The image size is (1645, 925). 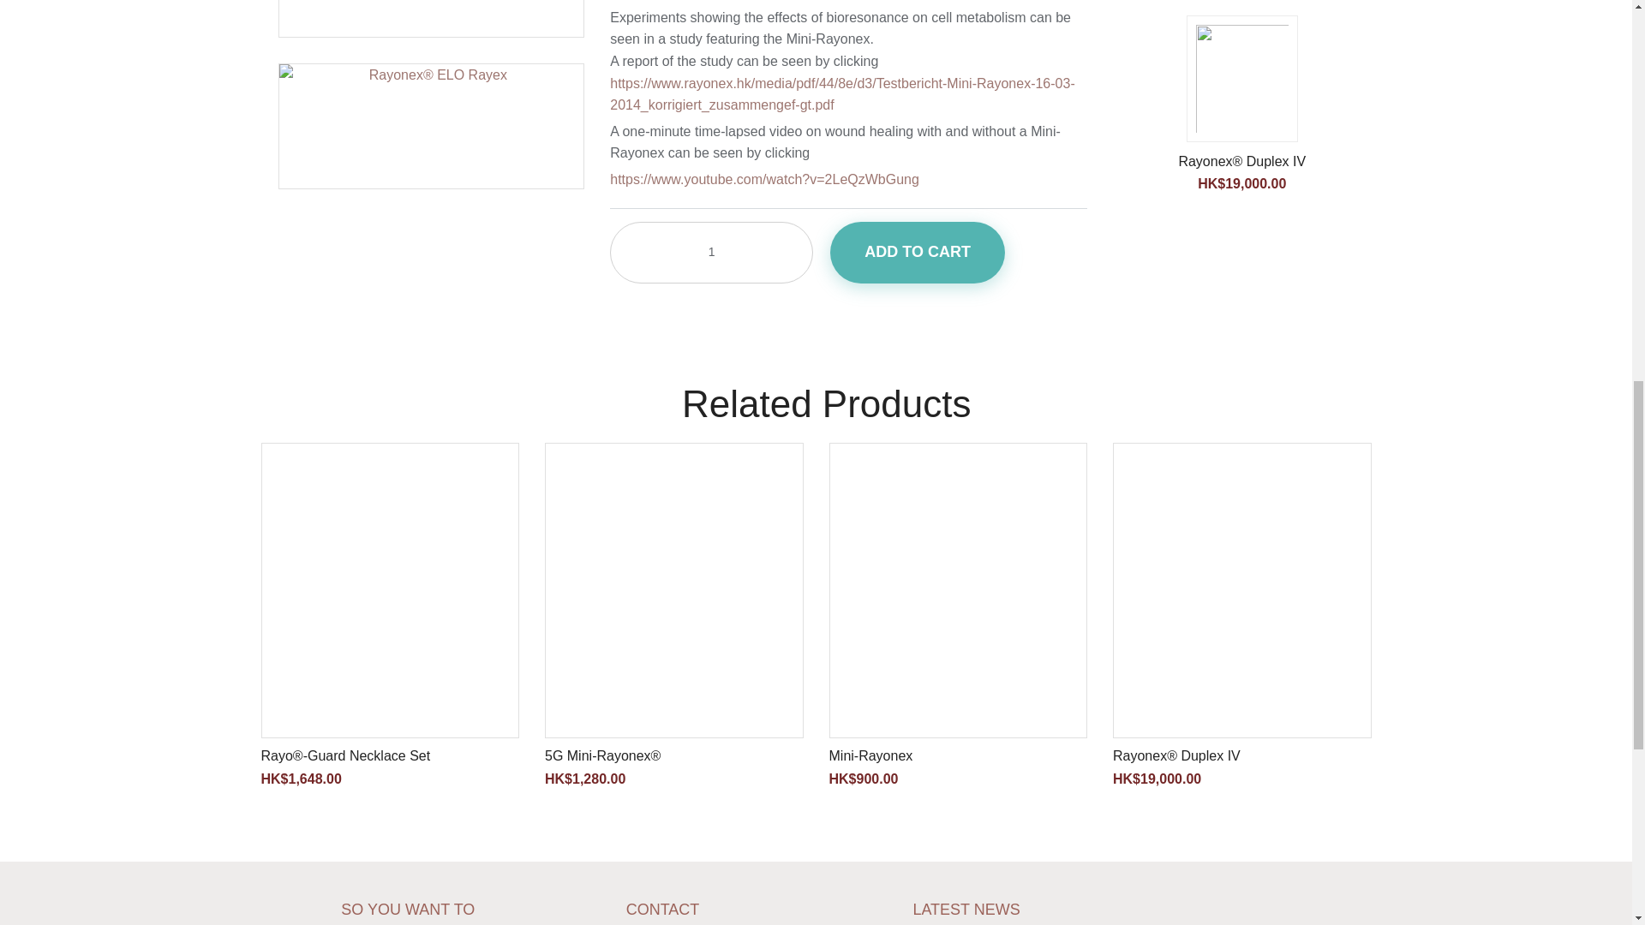 I want to click on 1, so click(x=711, y=252).